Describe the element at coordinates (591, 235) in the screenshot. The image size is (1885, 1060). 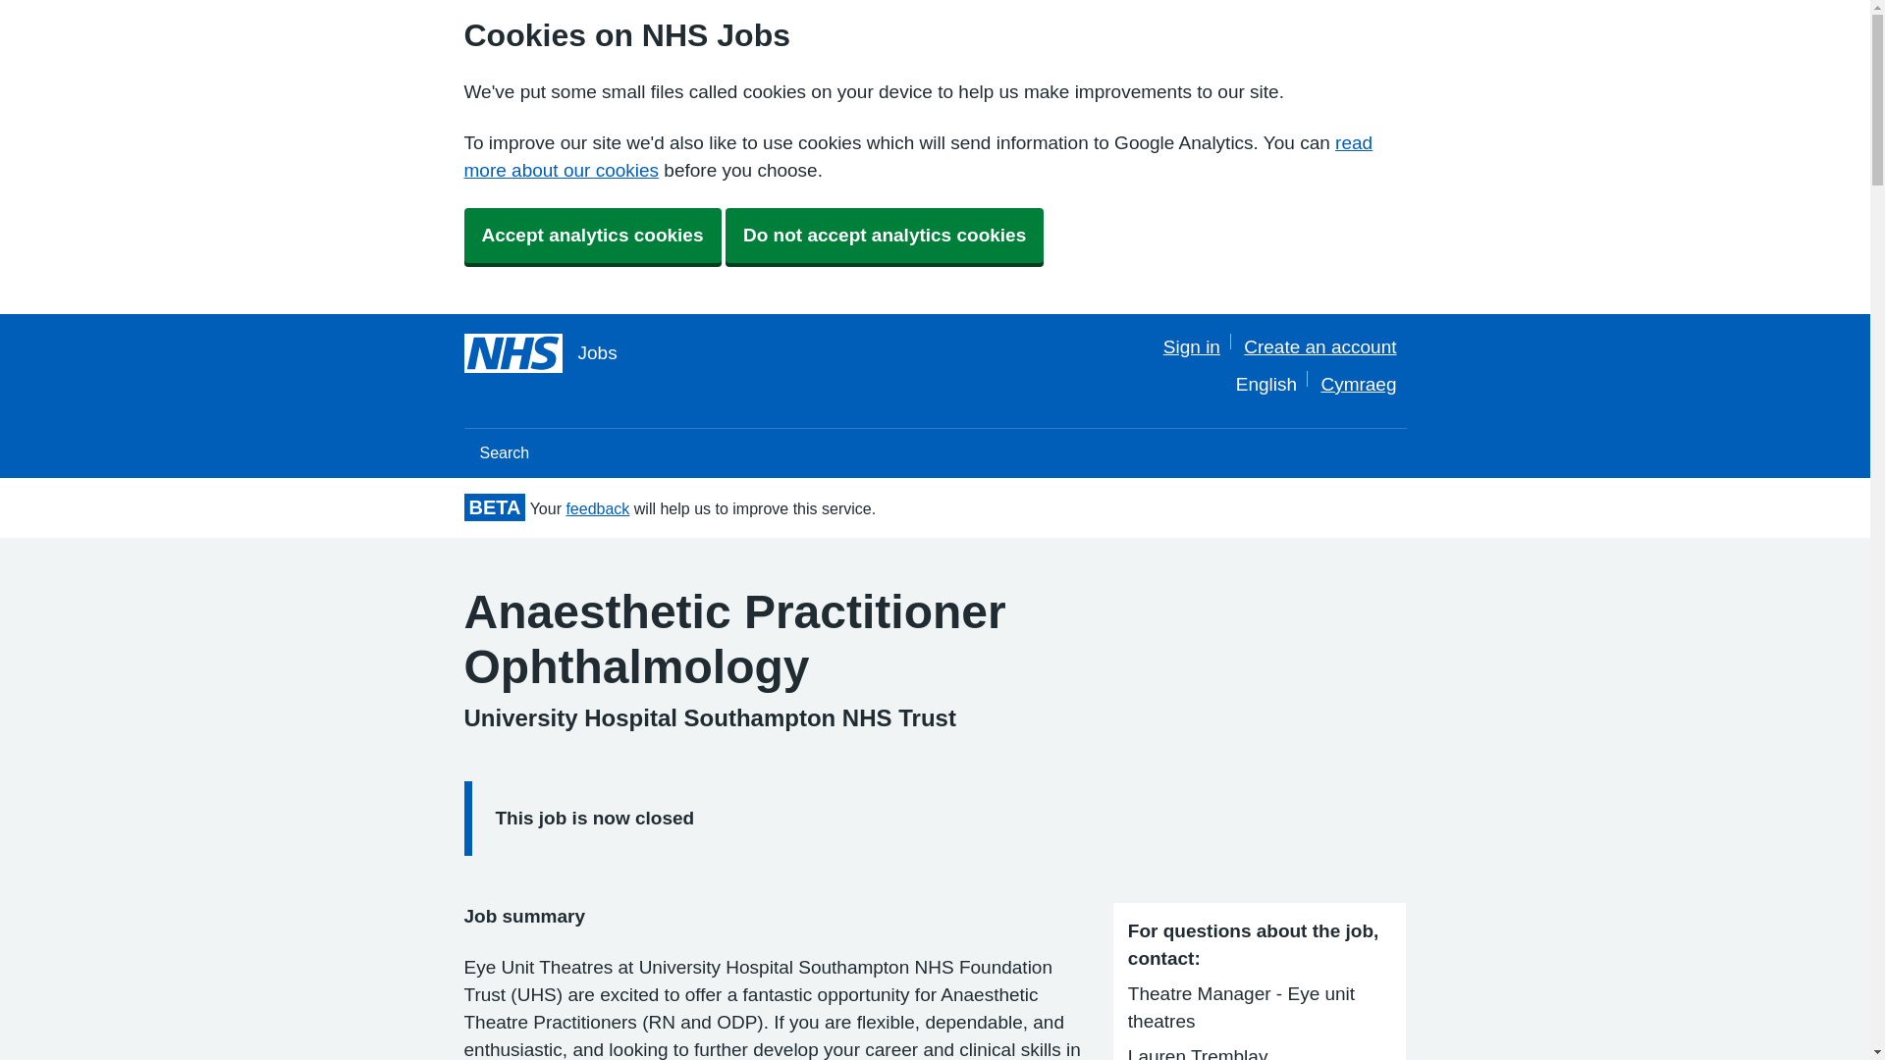
I see `Accept analytics cookies` at that location.